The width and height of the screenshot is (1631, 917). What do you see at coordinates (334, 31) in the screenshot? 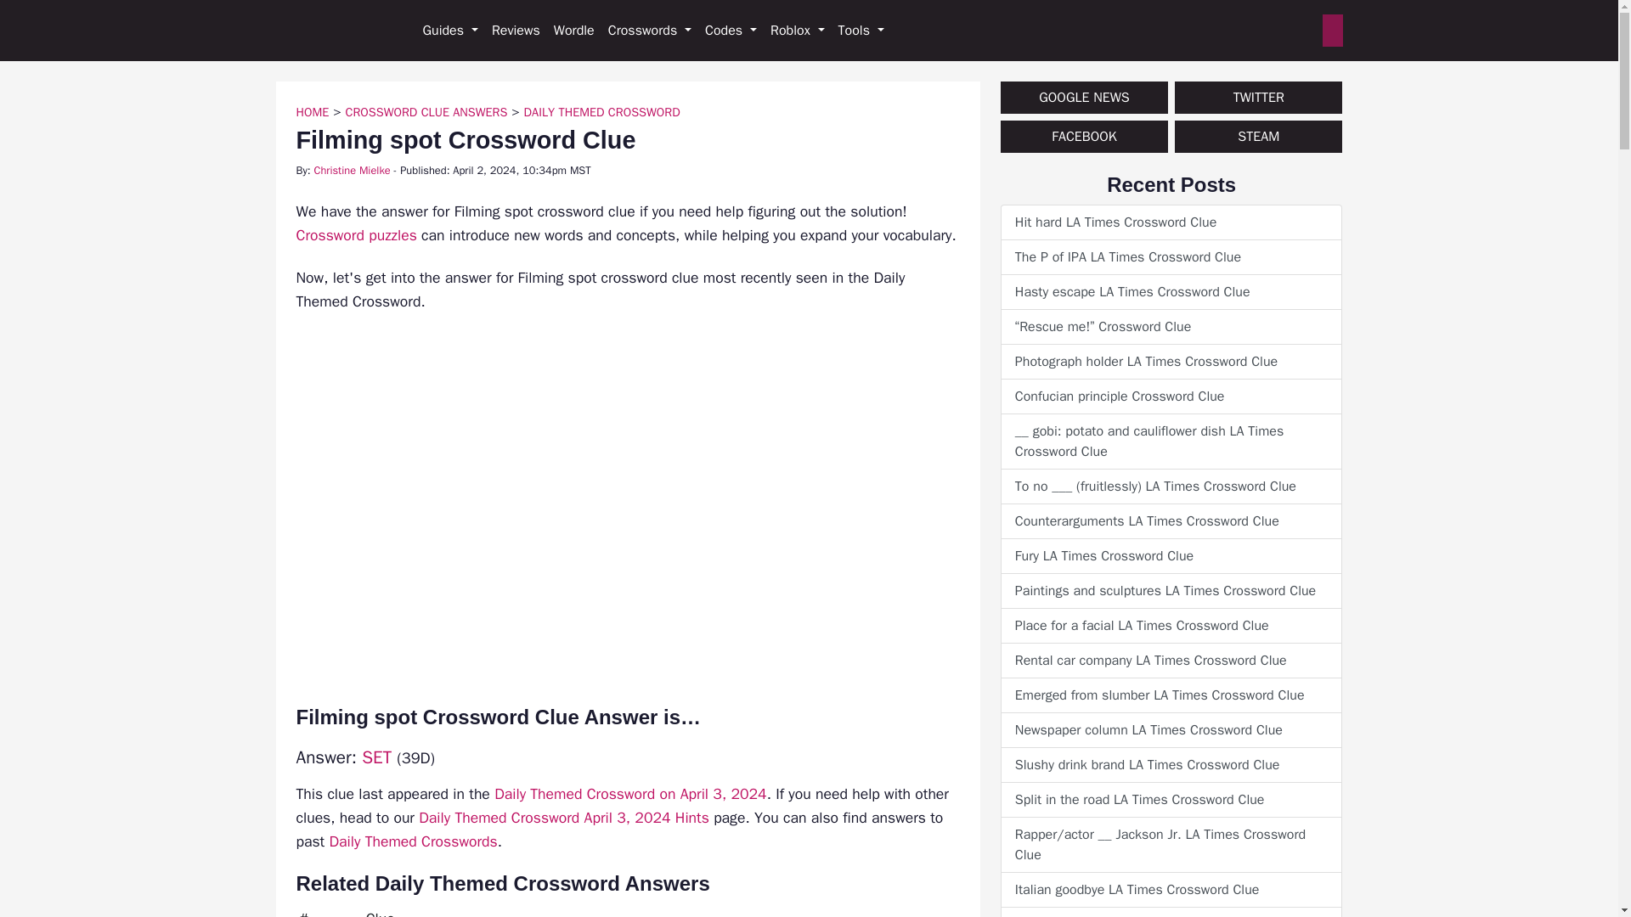
I see `Try Hard Guides` at bounding box center [334, 31].